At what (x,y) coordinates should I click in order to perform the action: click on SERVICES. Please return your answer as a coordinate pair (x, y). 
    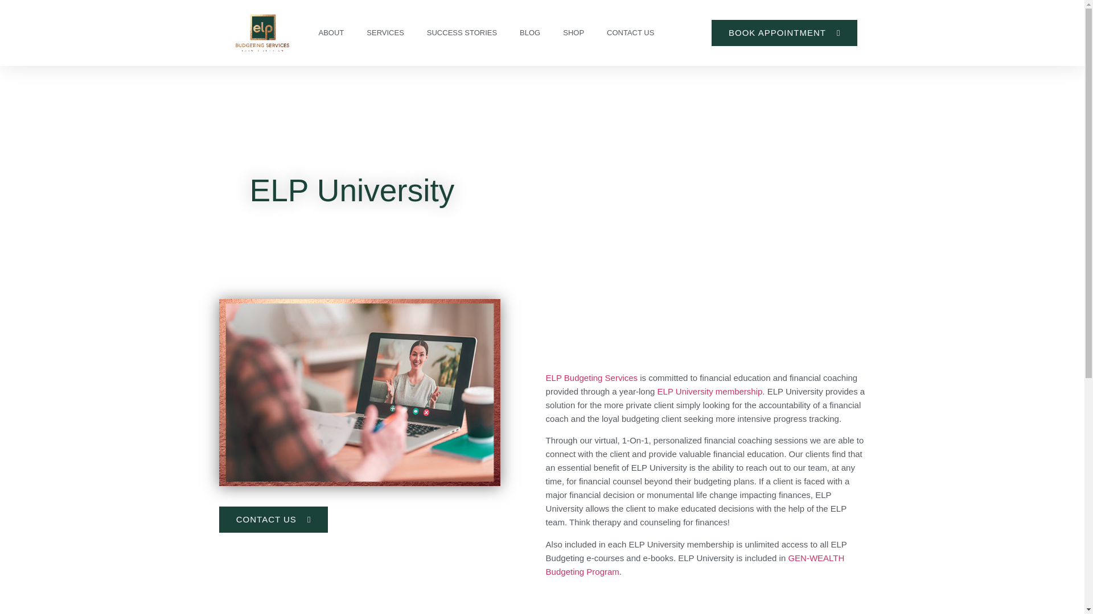
    Looking at the image, I should click on (385, 32).